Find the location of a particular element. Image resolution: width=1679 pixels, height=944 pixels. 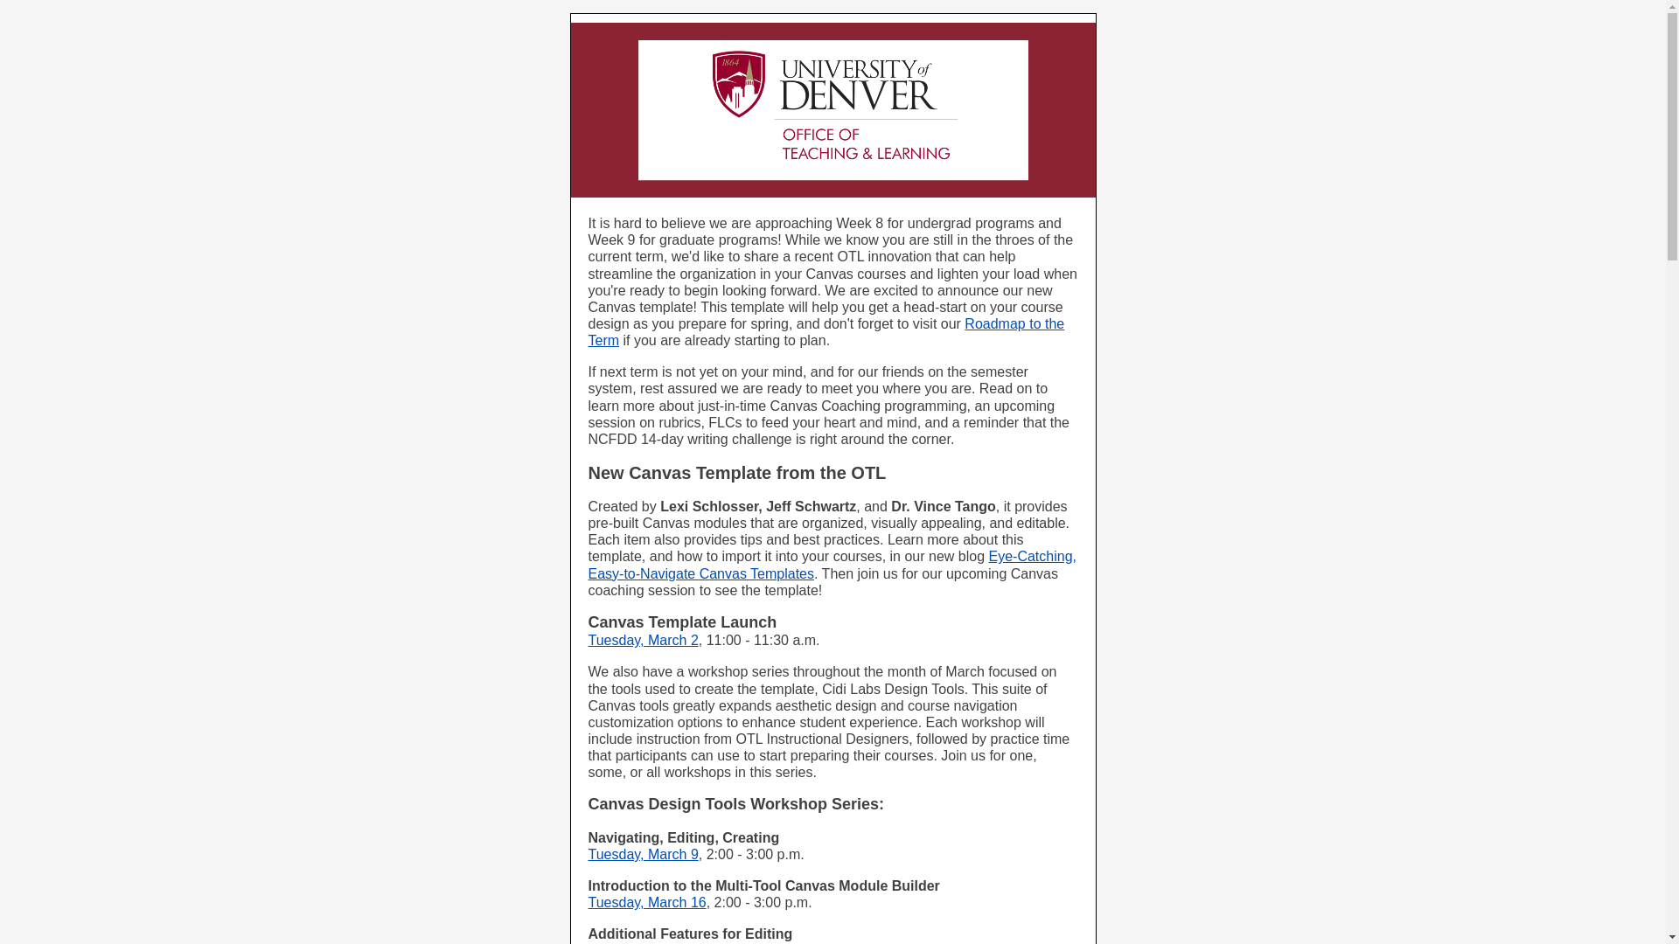

Roadmap to the Term is located at coordinates (826, 332).